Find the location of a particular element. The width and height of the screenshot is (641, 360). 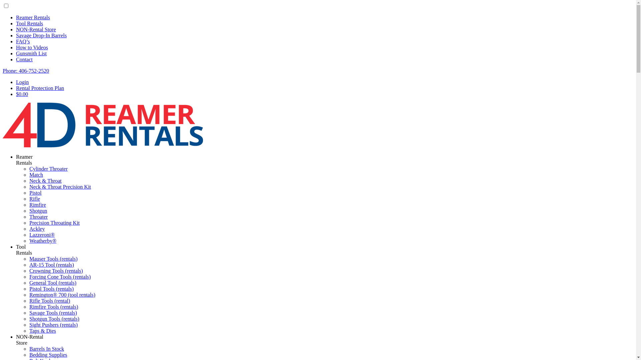

Savage Drop-In Barrels is located at coordinates (41, 35).